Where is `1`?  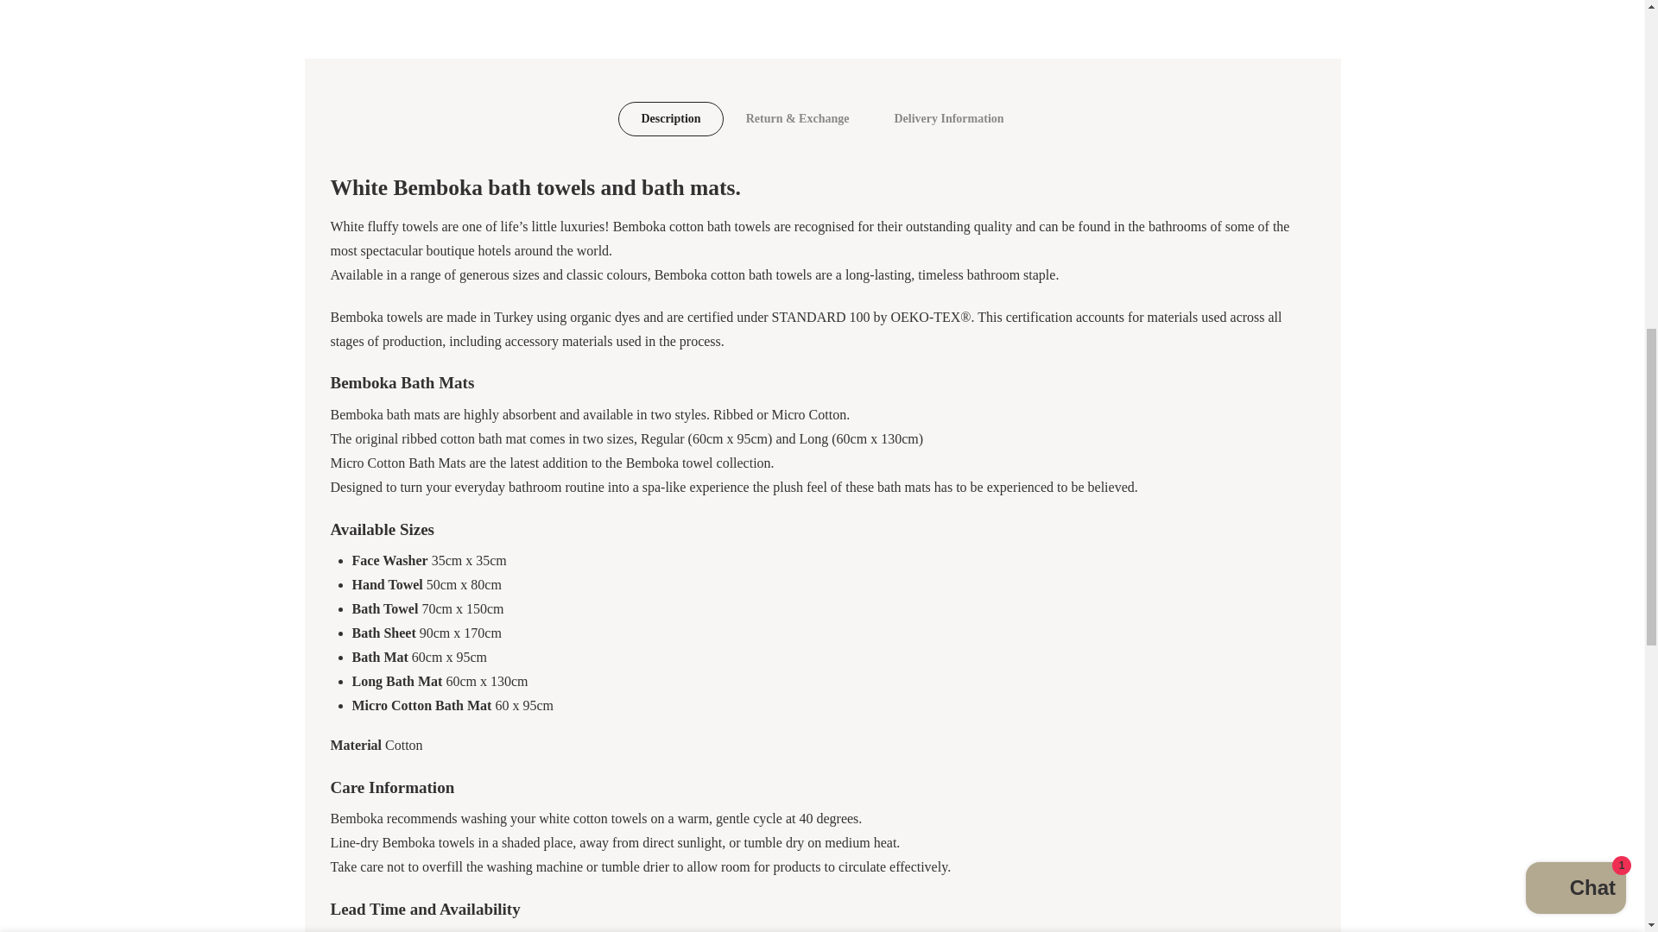 1 is located at coordinates (1140, 40).